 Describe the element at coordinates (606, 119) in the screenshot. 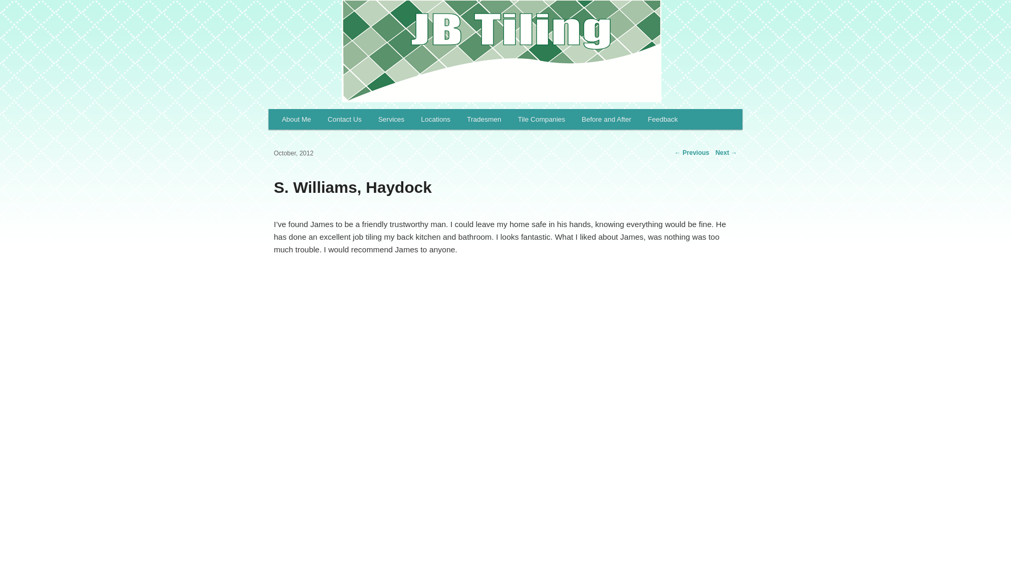

I see `Before and After` at that location.